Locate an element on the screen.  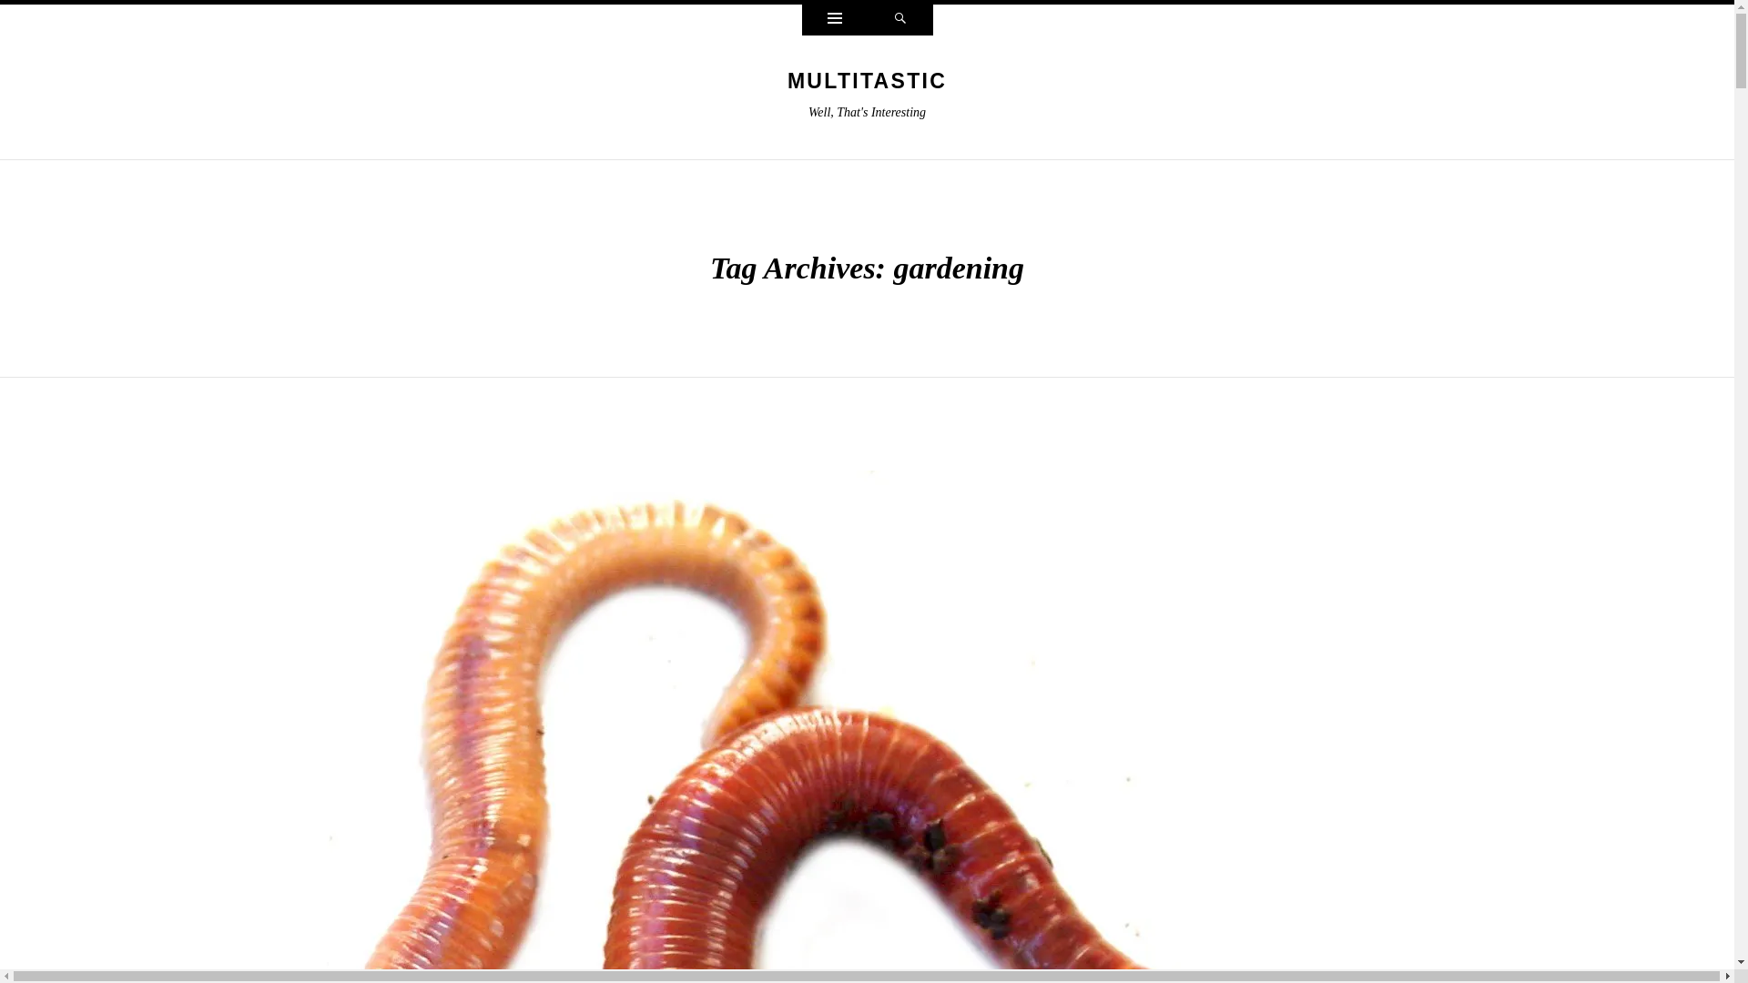
MULTITASTIC is located at coordinates (867, 80).